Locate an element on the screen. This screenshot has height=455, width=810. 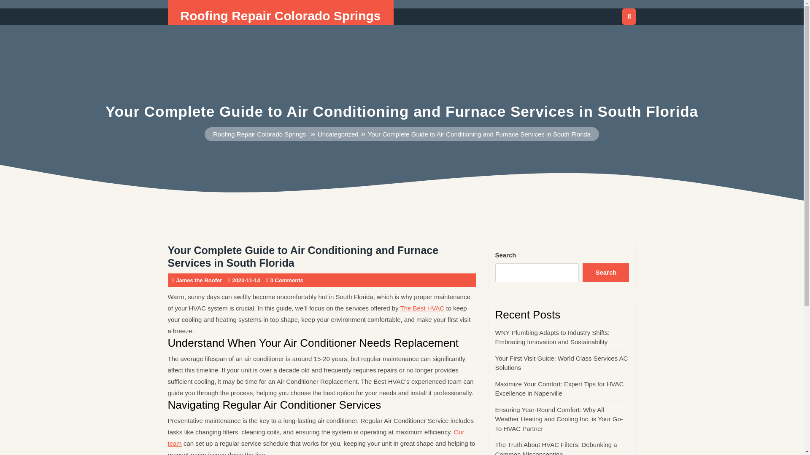
Search is located at coordinates (606, 273).